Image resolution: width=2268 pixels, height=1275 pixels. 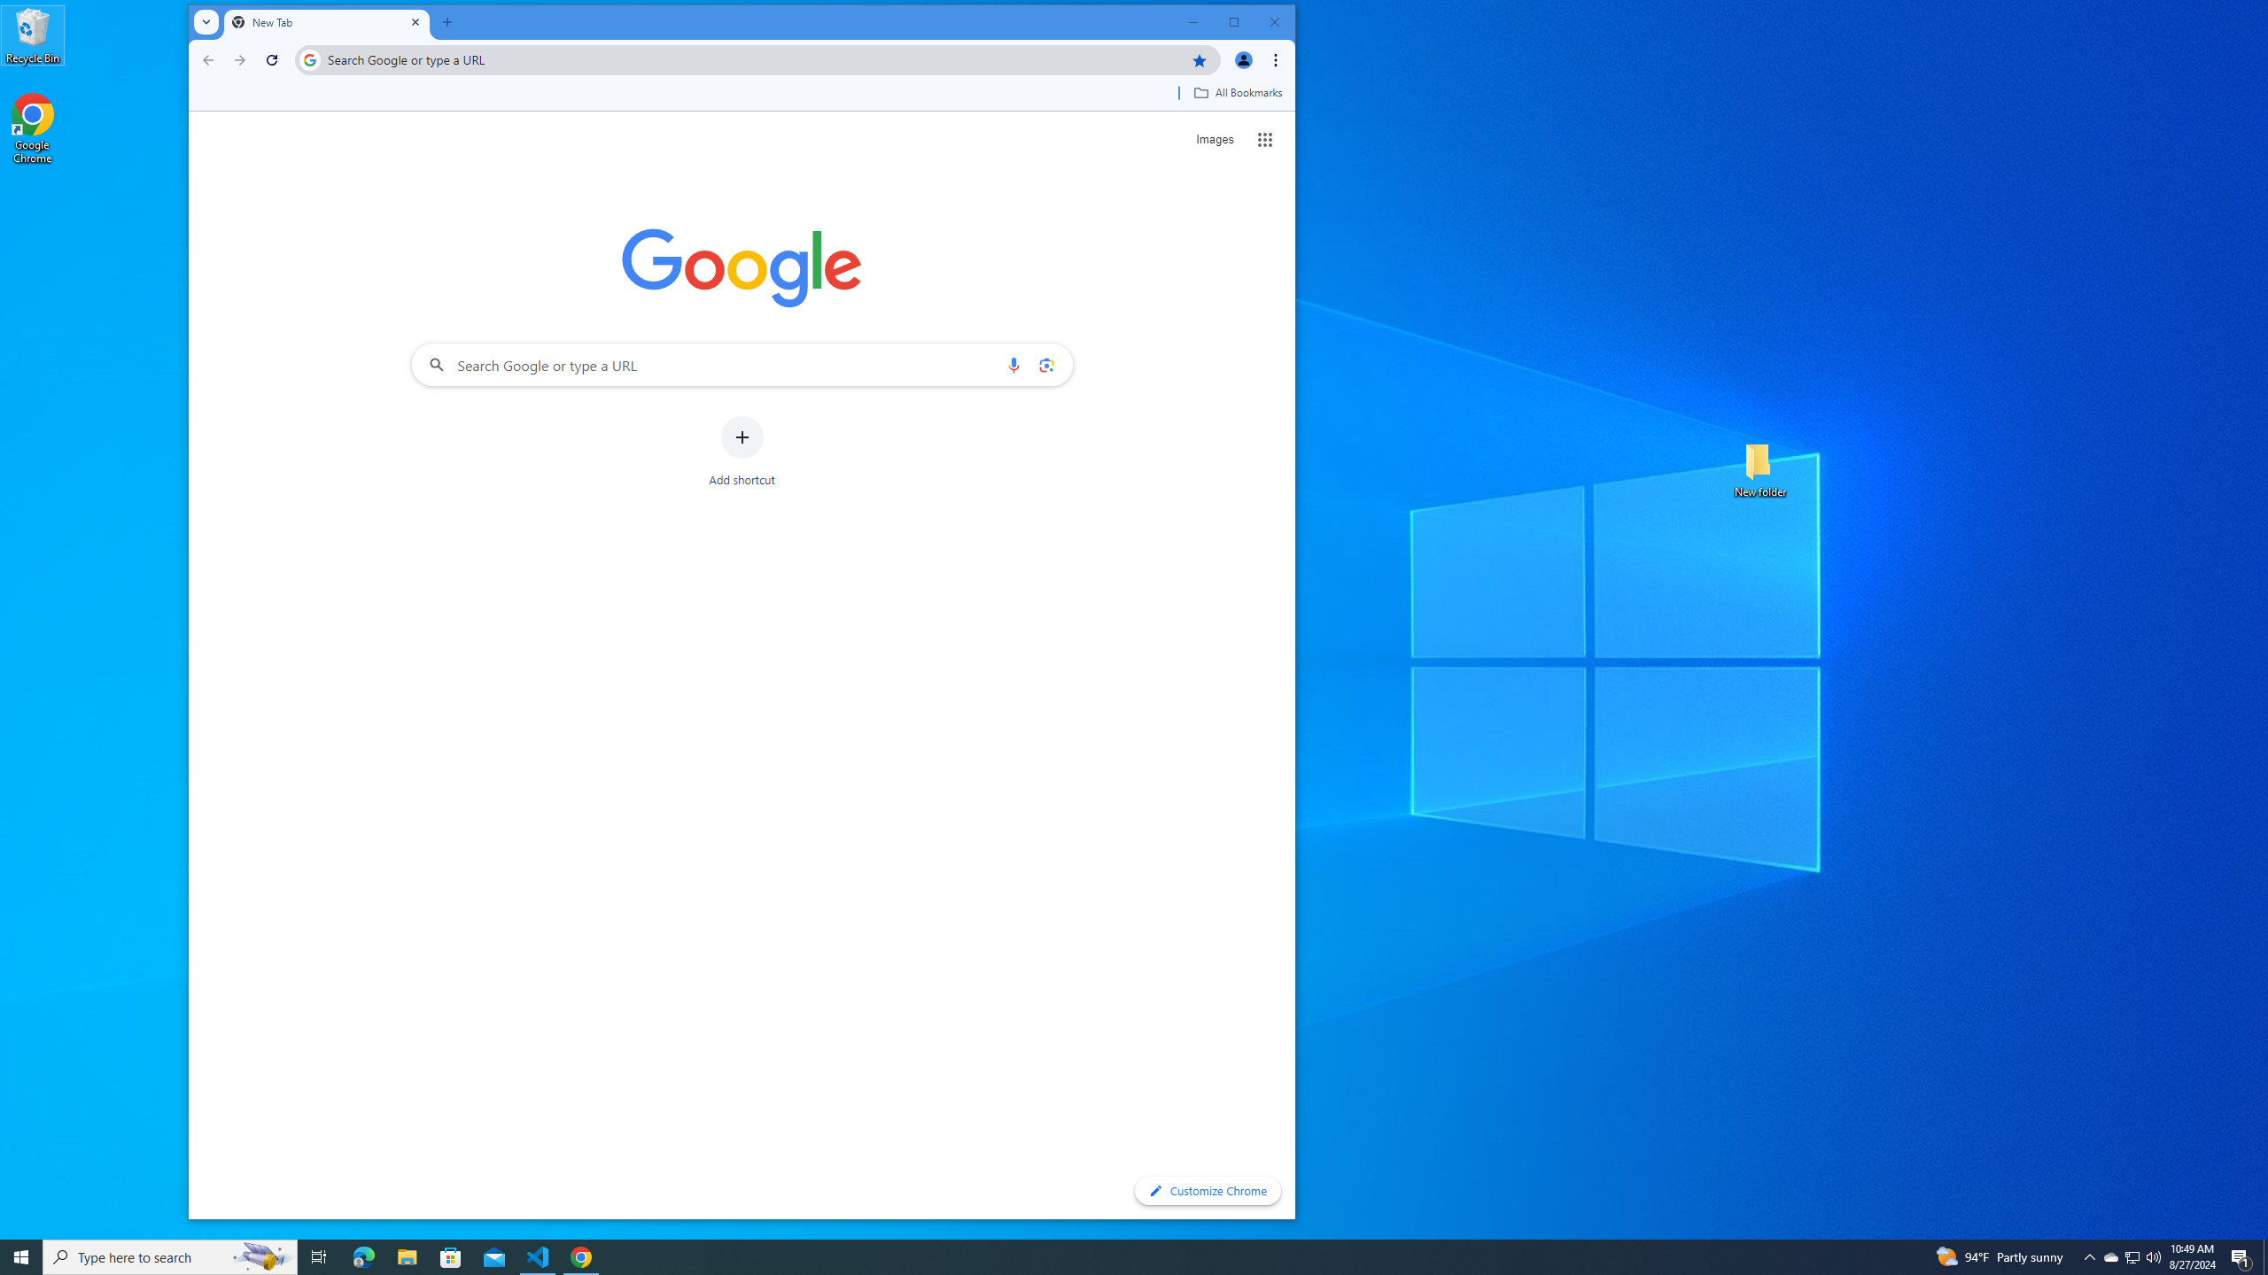 What do you see at coordinates (33, 129) in the screenshot?
I see `Google Chrome` at bounding box center [33, 129].